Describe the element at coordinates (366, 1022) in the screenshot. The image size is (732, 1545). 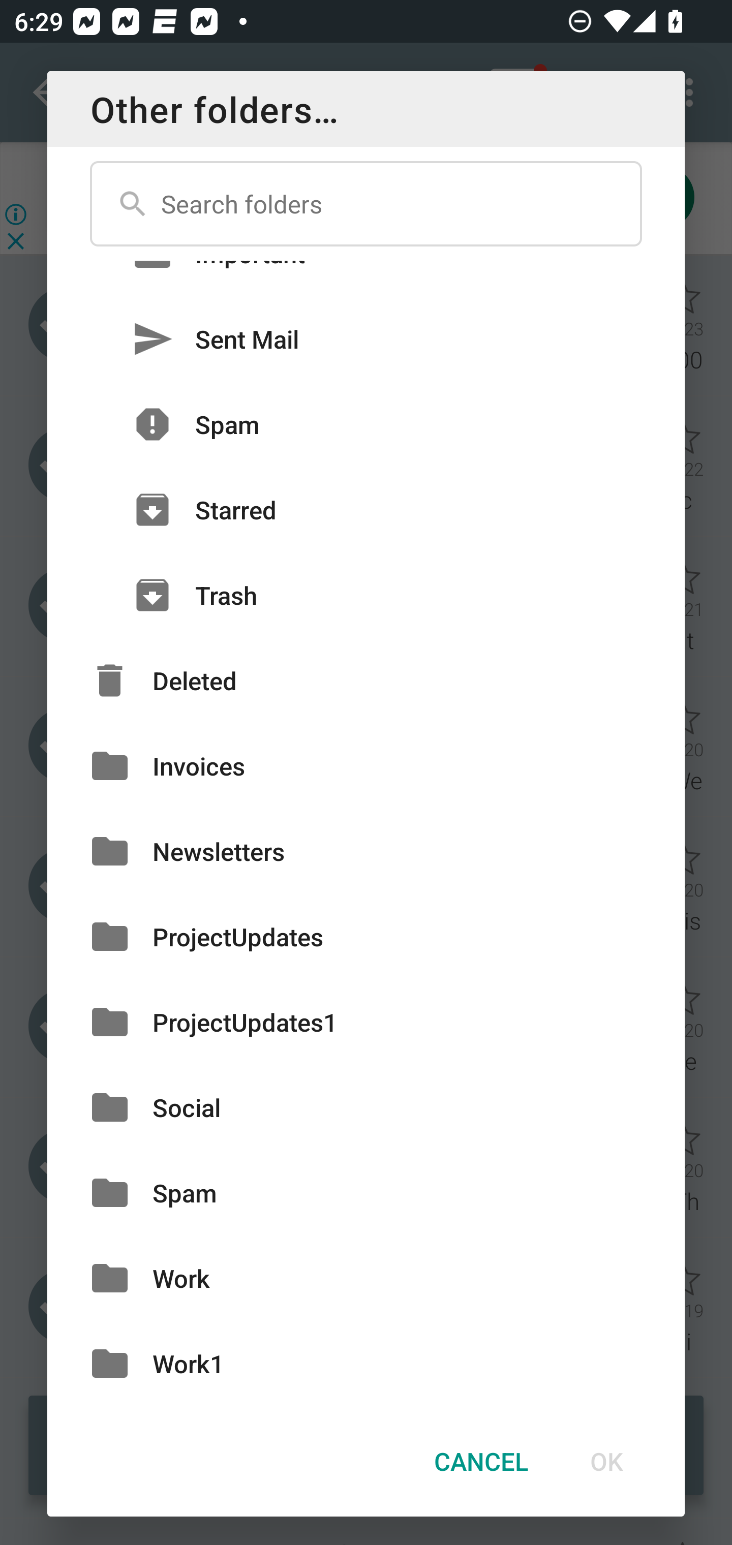
I see `ProjectUpdates1` at that location.